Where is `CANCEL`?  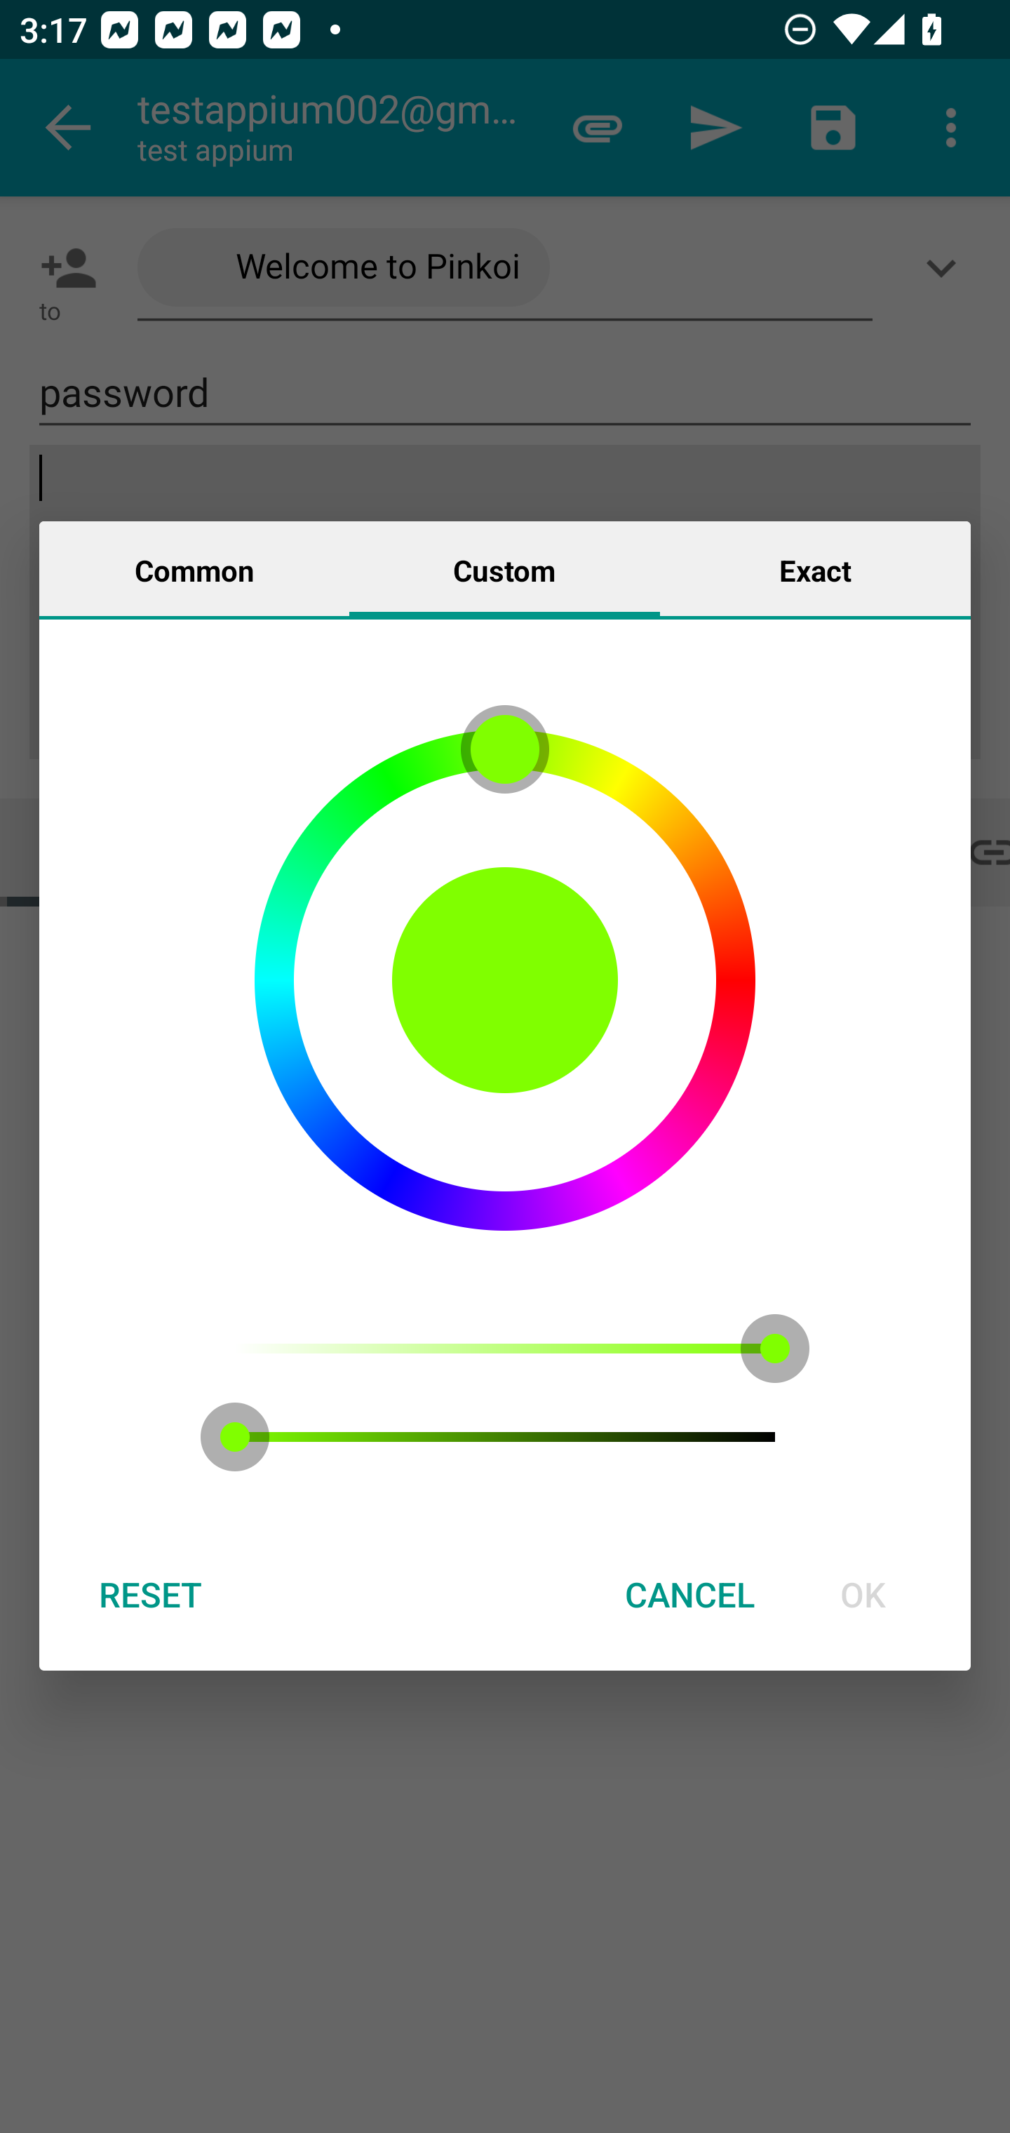
CANCEL is located at coordinates (689, 1594).